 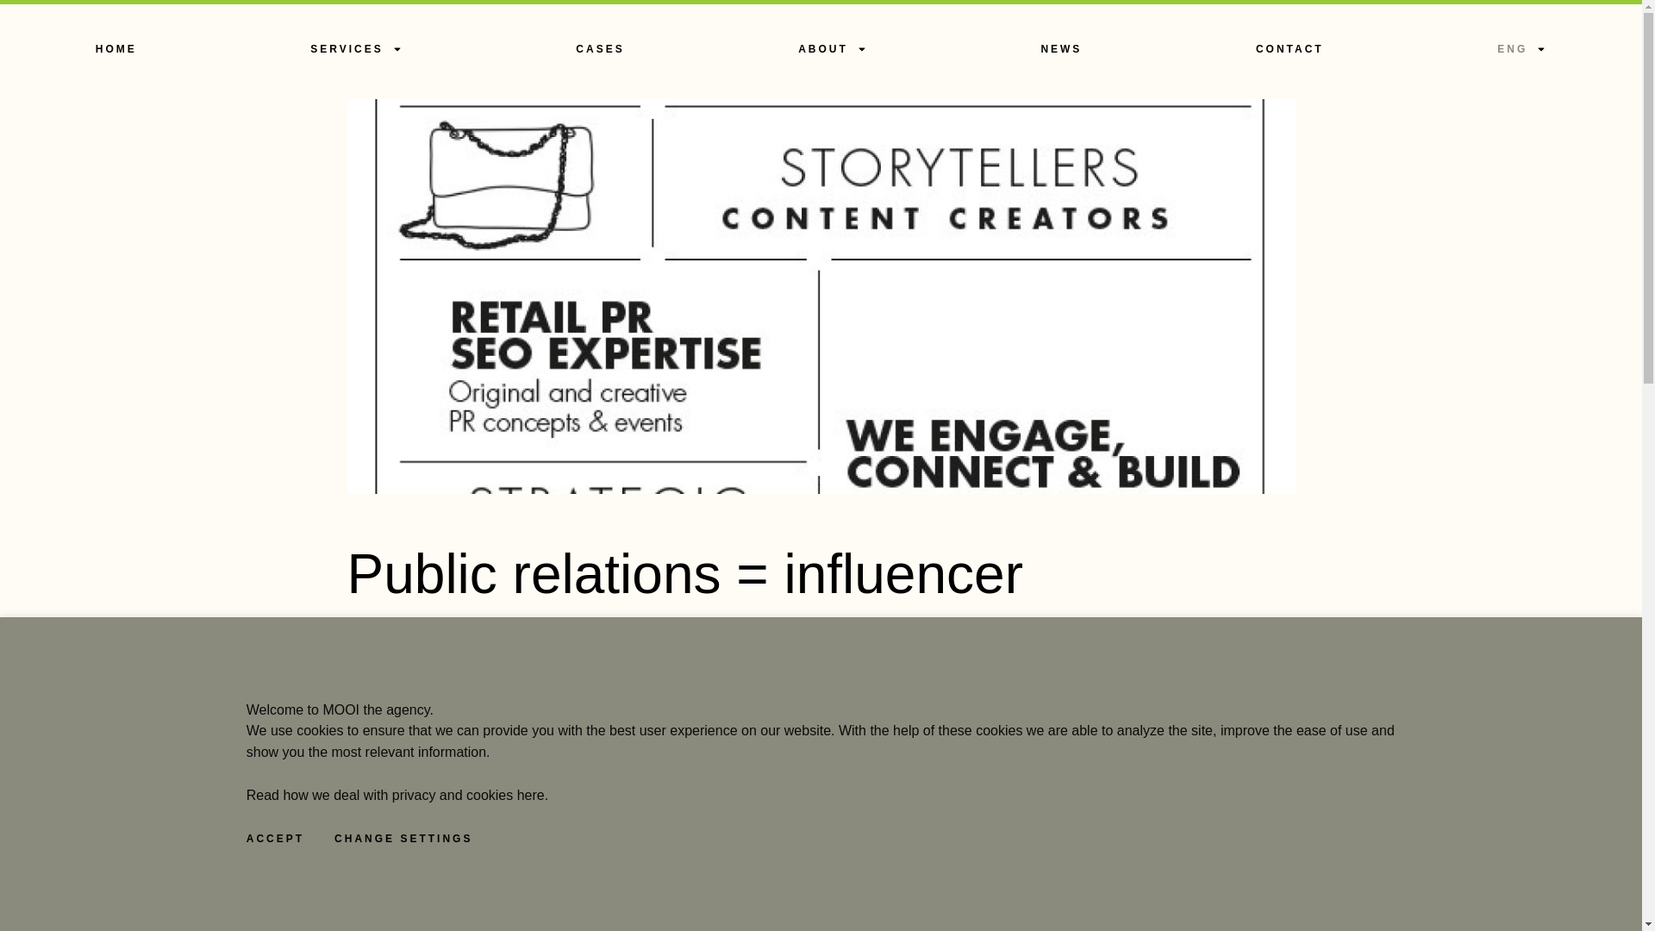 I want to click on ABOUT, so click(x=832, y=48).